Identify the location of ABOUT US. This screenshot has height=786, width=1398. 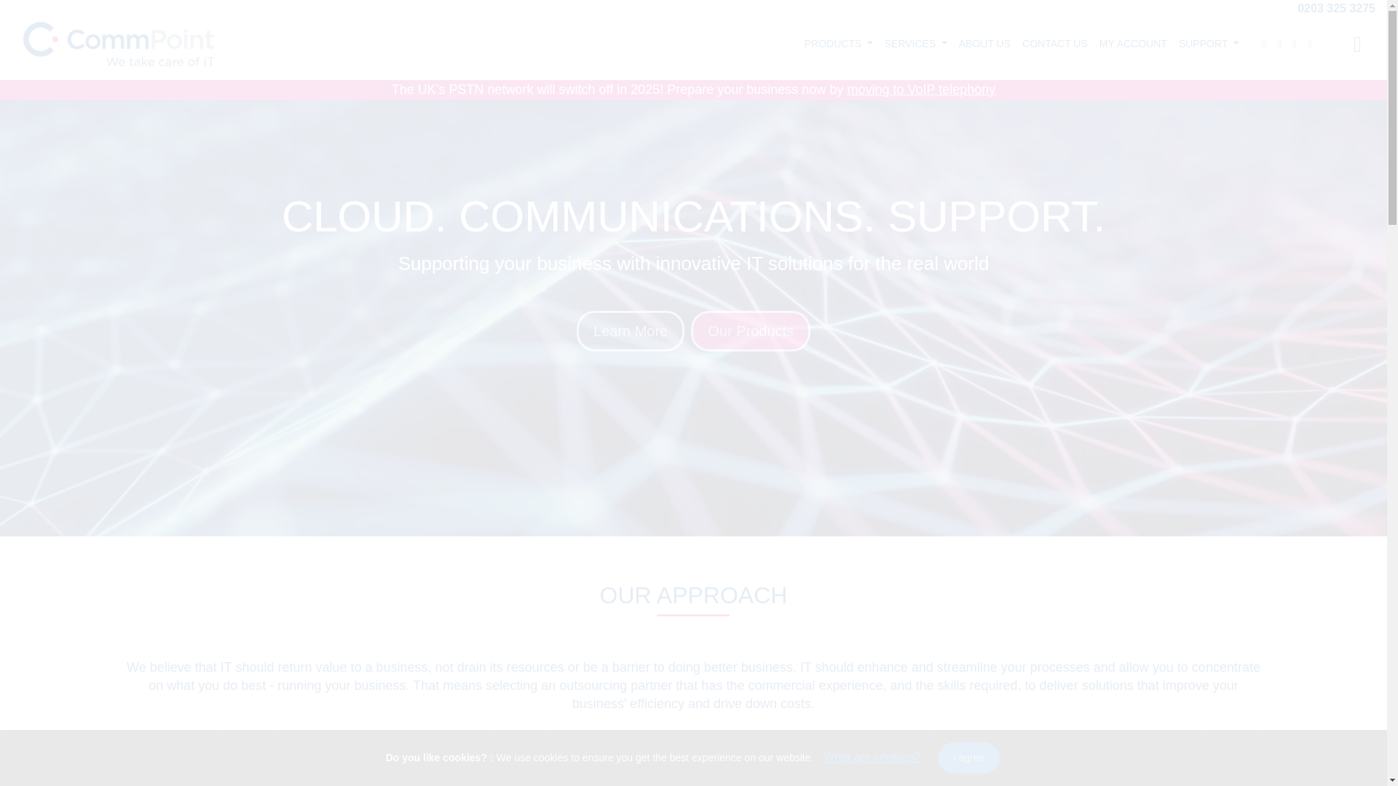
(984, 44).